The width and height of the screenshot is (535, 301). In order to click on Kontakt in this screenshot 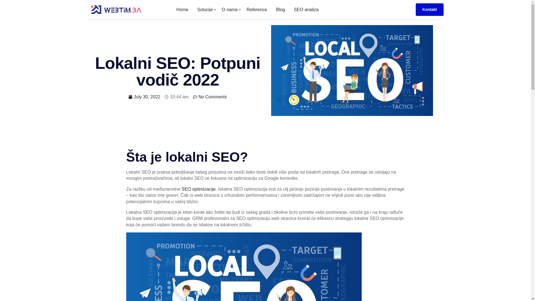, I will do `click(430, 9)`.